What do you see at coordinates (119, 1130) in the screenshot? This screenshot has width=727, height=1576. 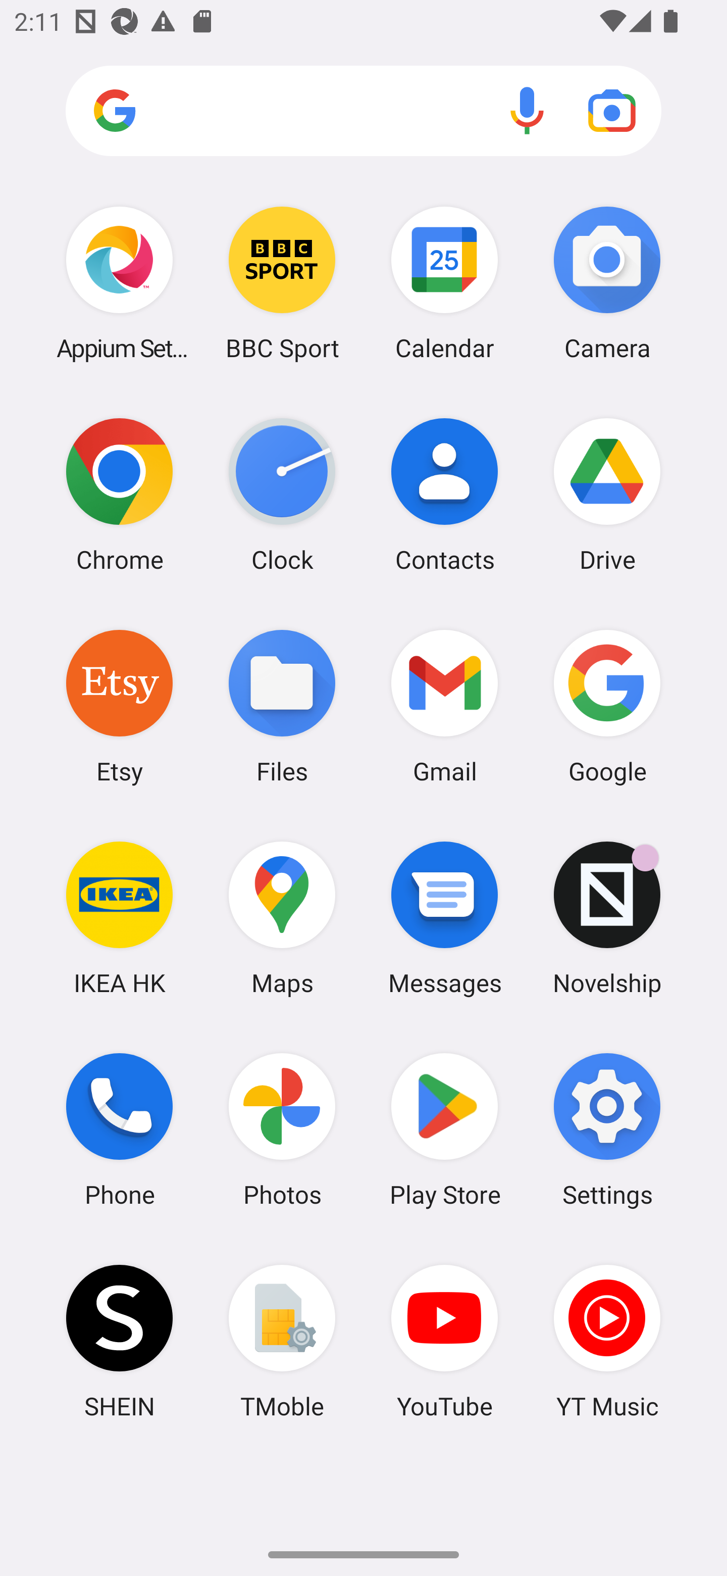 I see `Phone` at bounding box center [119, 1130].